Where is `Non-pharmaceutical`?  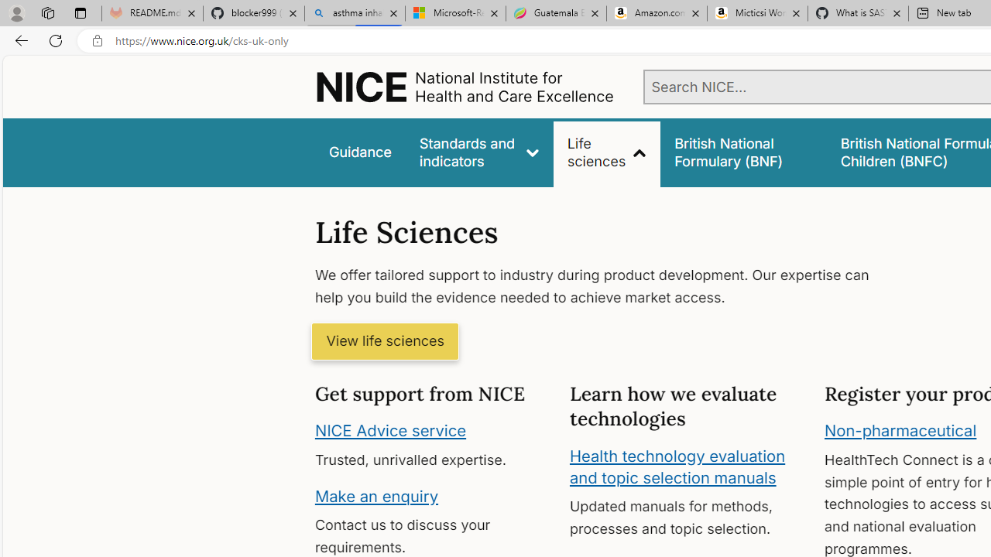 Non-pharmaceutical is located at coordinates (900, 431).